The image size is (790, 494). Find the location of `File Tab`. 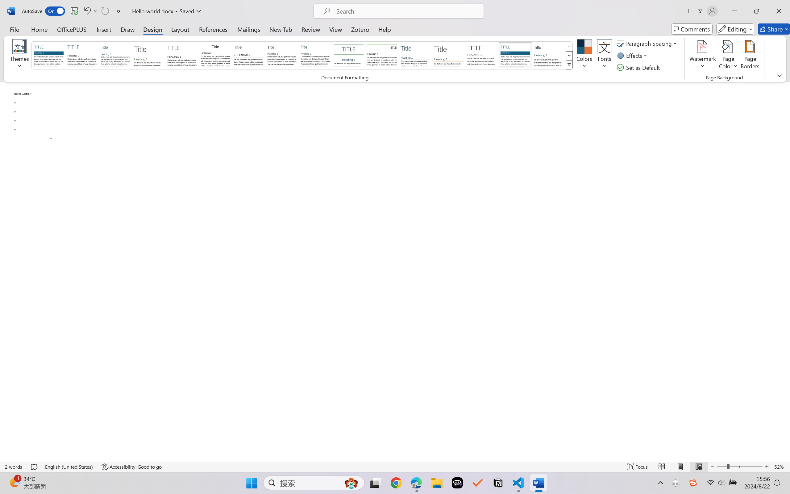

File Tab is located at coordinates (14, 29).